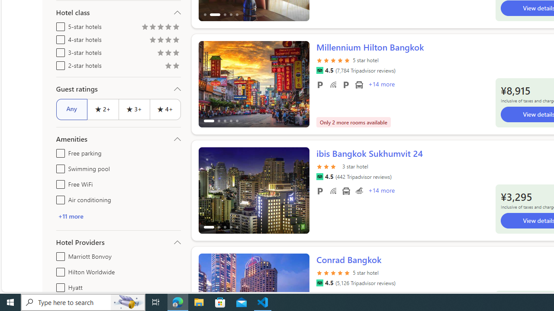 The height and width of the screenshot is (311, 554). Describe the element at coordinates (102, 109) in the screenshot. I see `2+` at that location.